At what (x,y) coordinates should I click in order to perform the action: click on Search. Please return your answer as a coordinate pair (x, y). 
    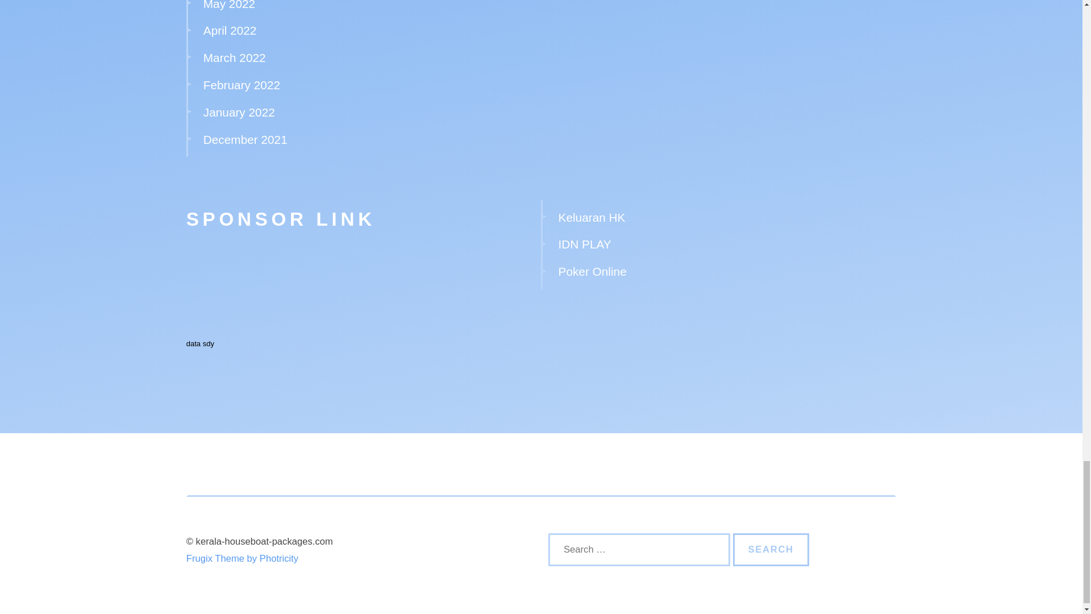
    Looking at the image, I should click on (771, 549).